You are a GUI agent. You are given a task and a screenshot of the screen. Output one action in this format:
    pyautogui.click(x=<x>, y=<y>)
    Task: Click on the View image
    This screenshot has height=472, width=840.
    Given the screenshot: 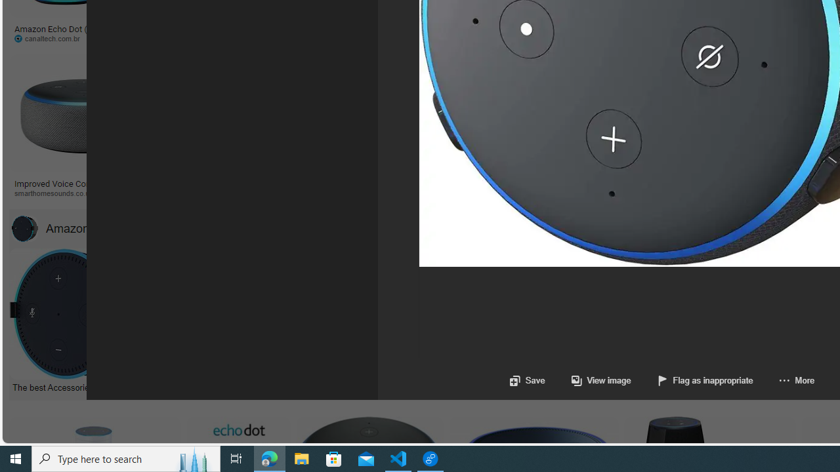 What is the action you would take?
    pyautogui.click(x=601, y=380)
    